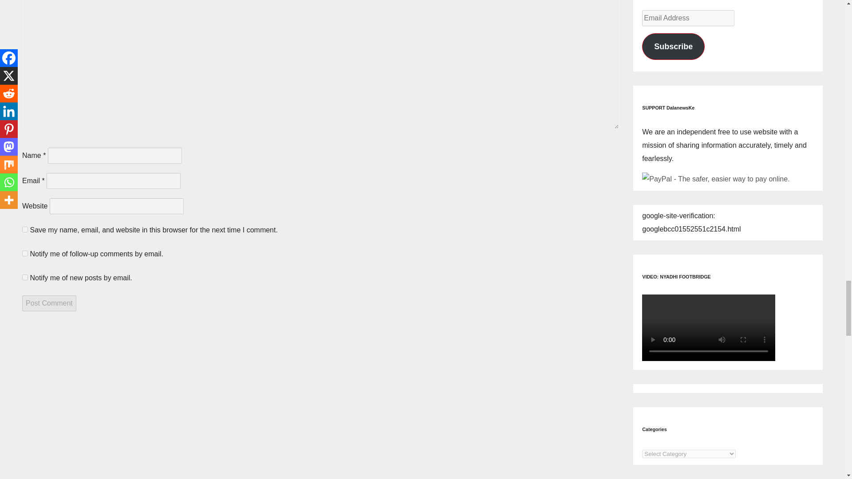 The height and width of the screenshot is (479, 852). I want to click on subscribe, so click(25, 277).